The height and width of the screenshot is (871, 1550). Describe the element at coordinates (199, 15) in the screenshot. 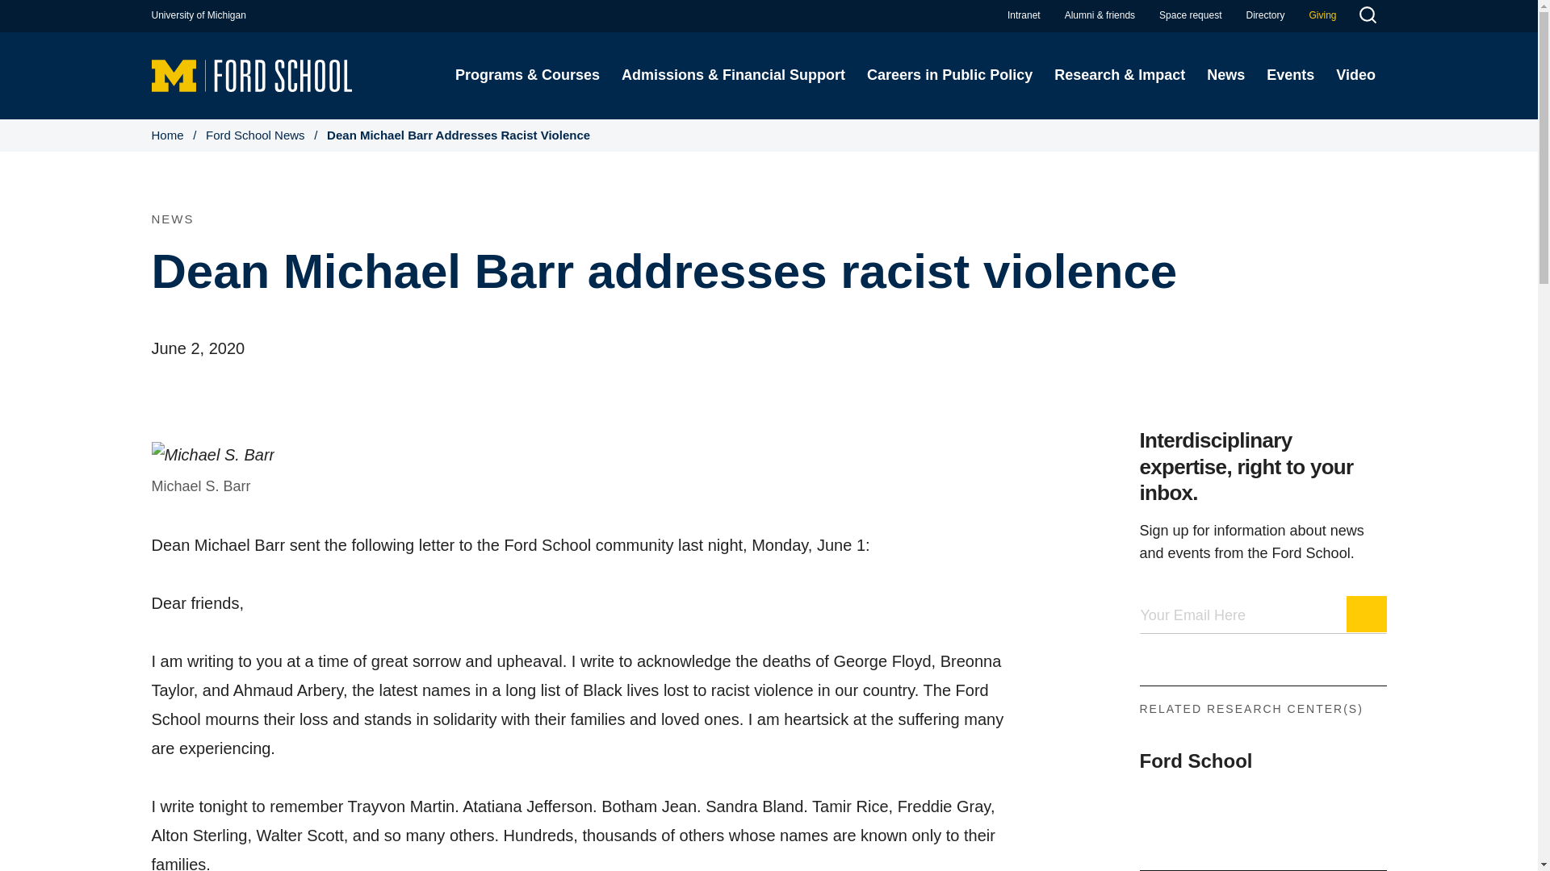

I see `University of Michigan` at that location.